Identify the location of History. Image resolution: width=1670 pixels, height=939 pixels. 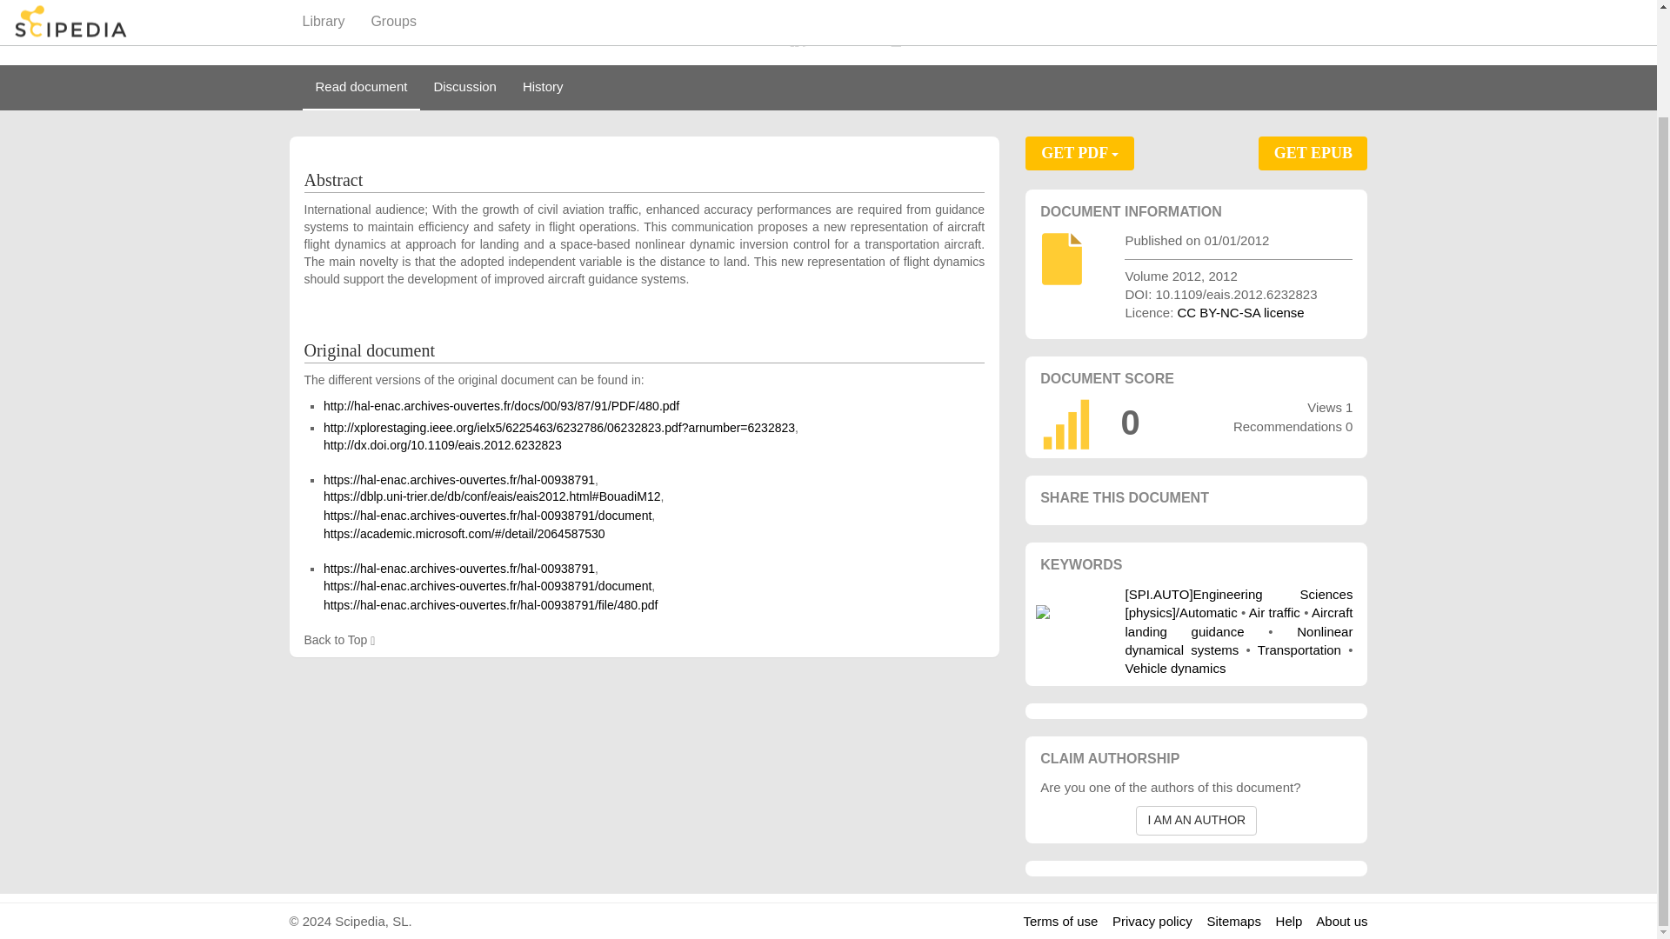
(543, 87).